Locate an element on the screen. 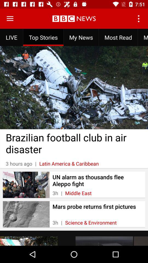 The height and width of the screenshot is (263, 148). flip to the live item is located at coordinates (12, 37).